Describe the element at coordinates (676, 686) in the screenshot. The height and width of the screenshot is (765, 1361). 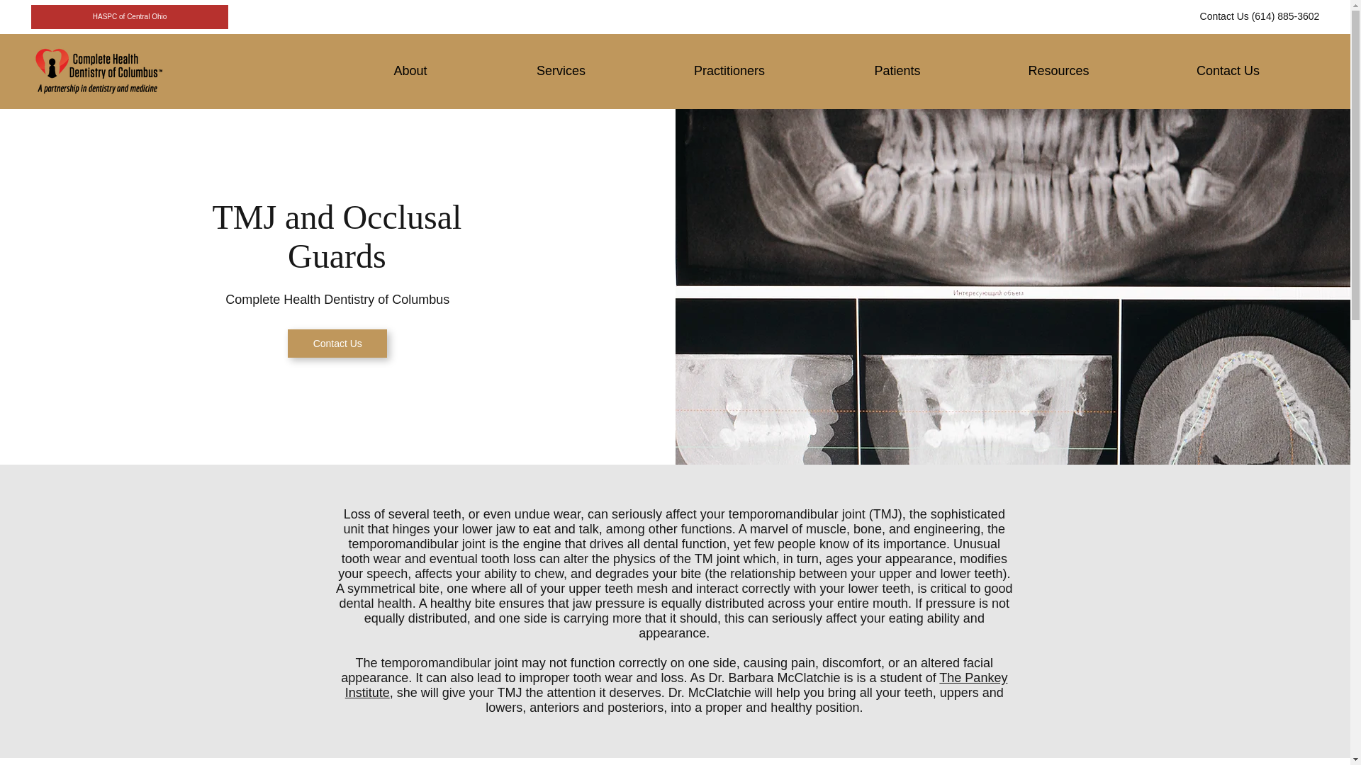
I see `The Pankey Institute` at that location.